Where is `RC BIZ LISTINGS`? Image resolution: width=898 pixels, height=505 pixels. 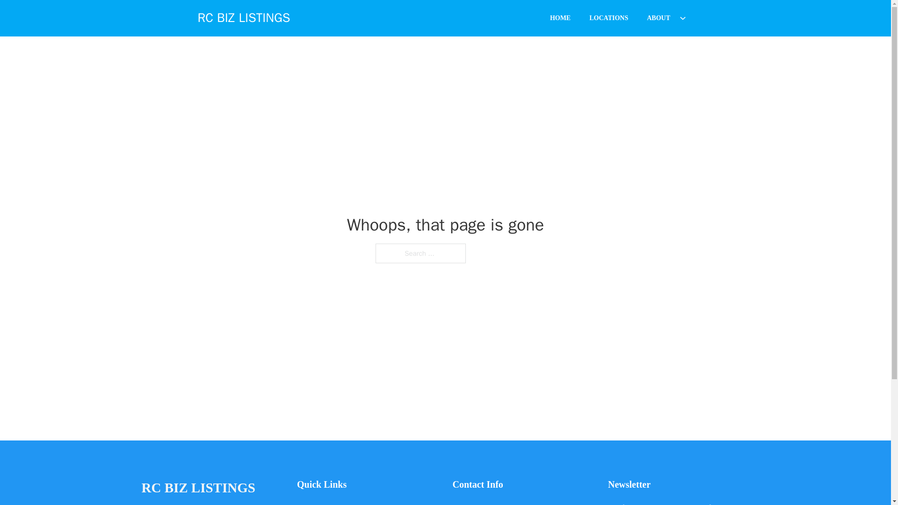
RC BIZ LISTINGS is located at coordinates (198, 488).